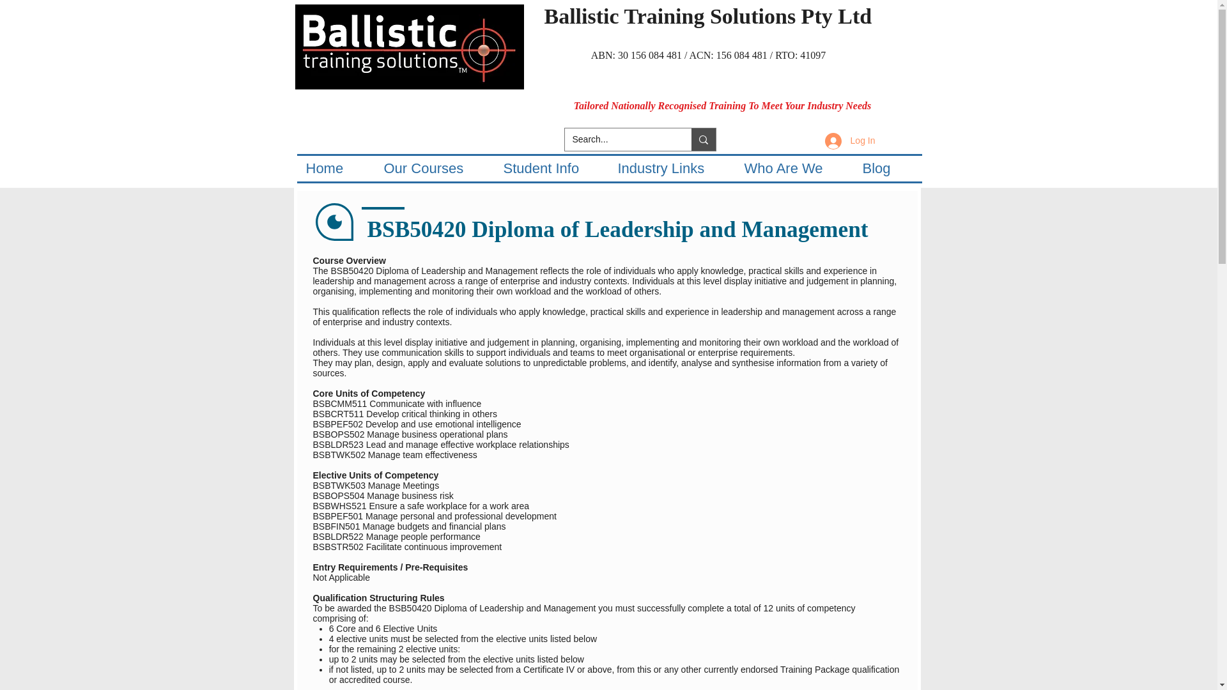  Describe the element at coordinates (850, 141) in the screenshot. I see `Log In` at that location.